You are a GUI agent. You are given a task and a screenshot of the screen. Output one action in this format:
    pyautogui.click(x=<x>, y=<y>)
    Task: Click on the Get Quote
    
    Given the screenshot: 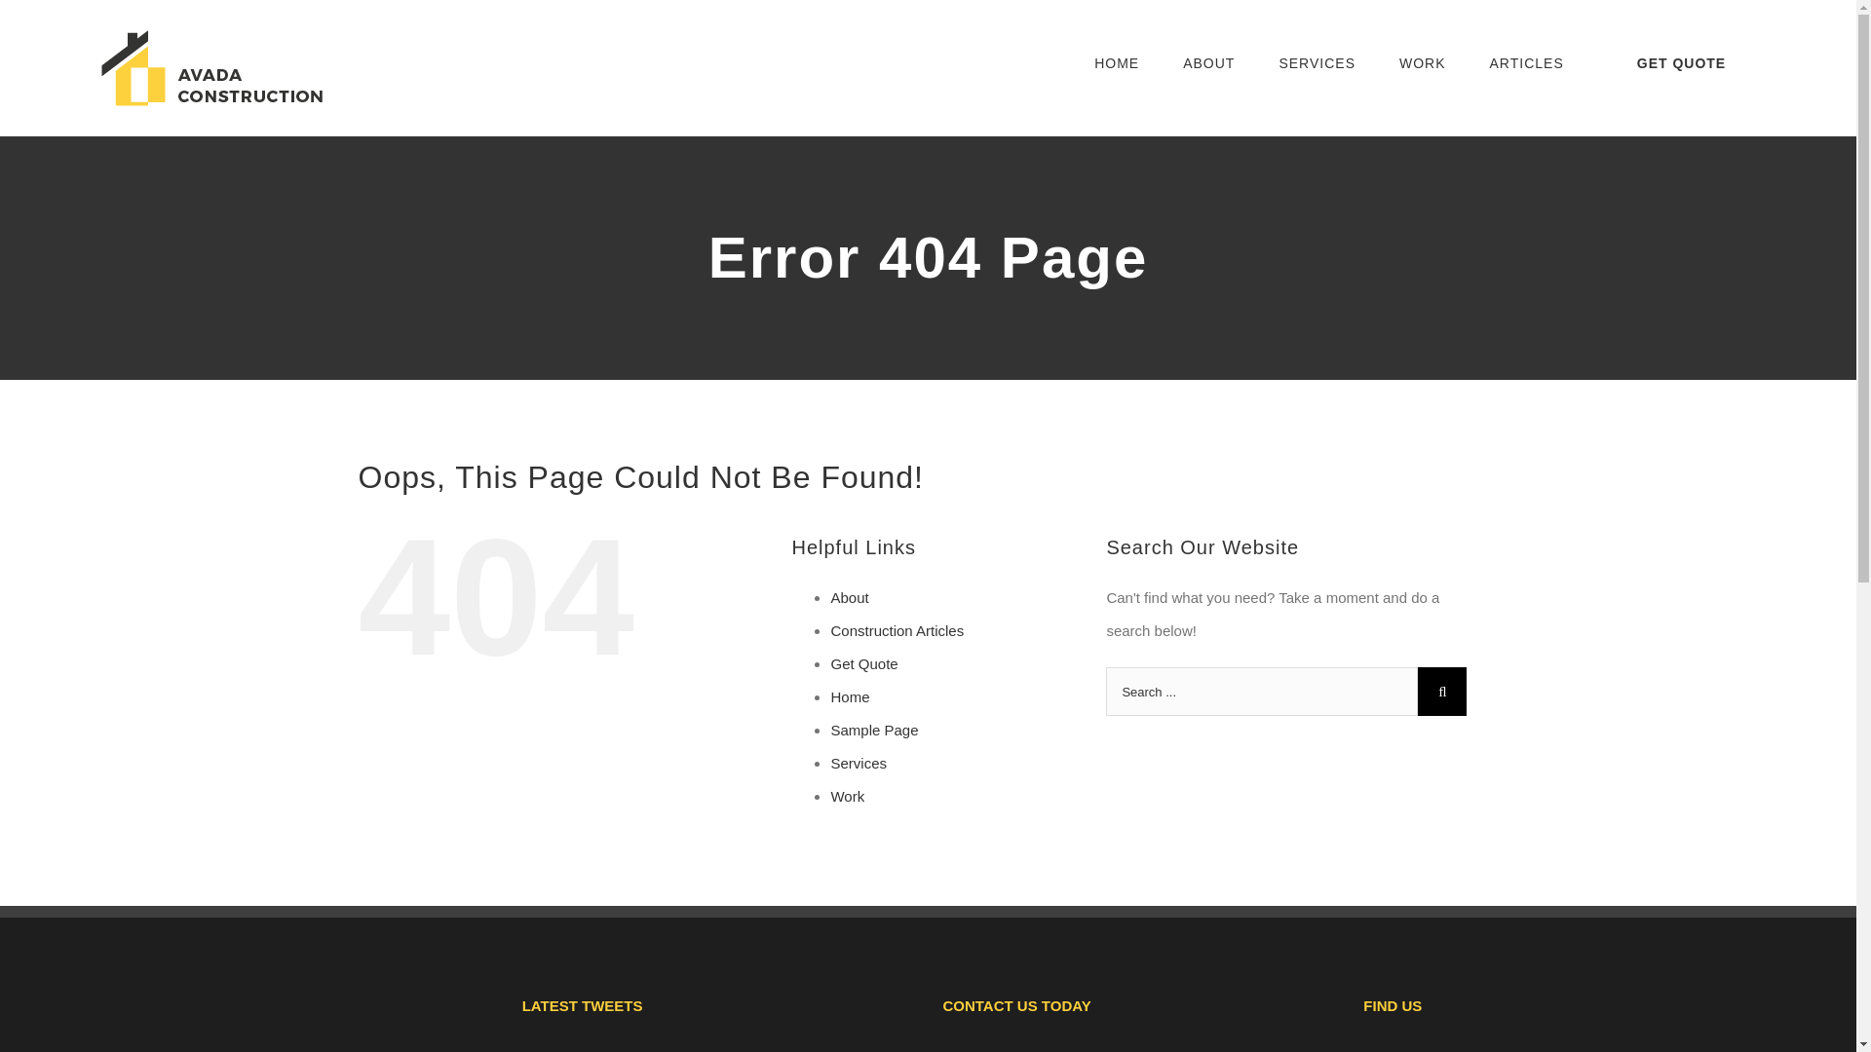 What is the action you would take?
    pyautogui.click(x=863, y=663)
    